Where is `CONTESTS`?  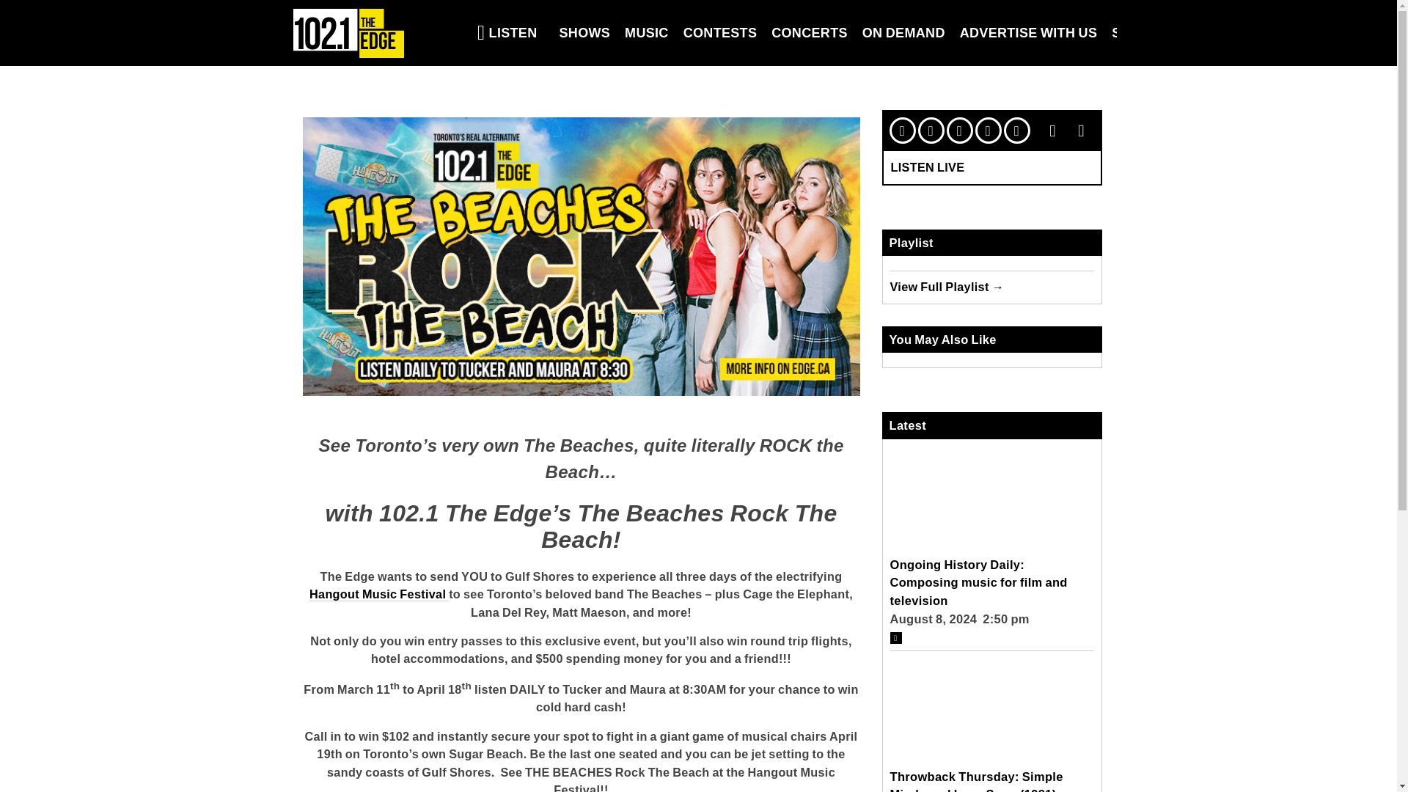
CONTESTS is located at coordinates (720, 32).